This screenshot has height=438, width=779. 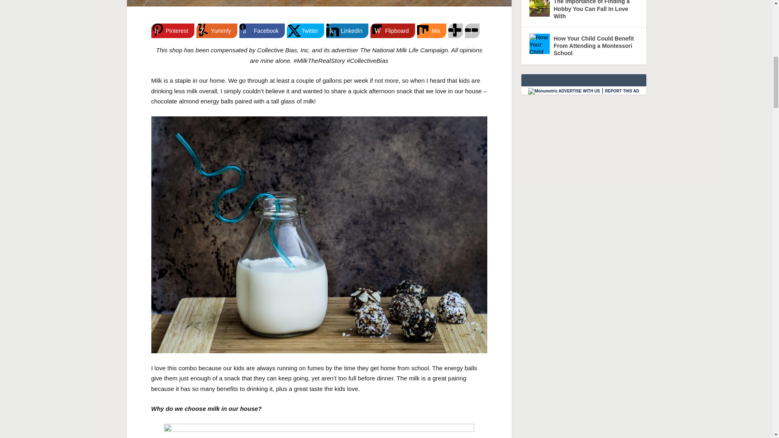 What do you see at coordinates (172, 31) in the screenshot?
I see `Pinterest` at bounding box center [172, 31].